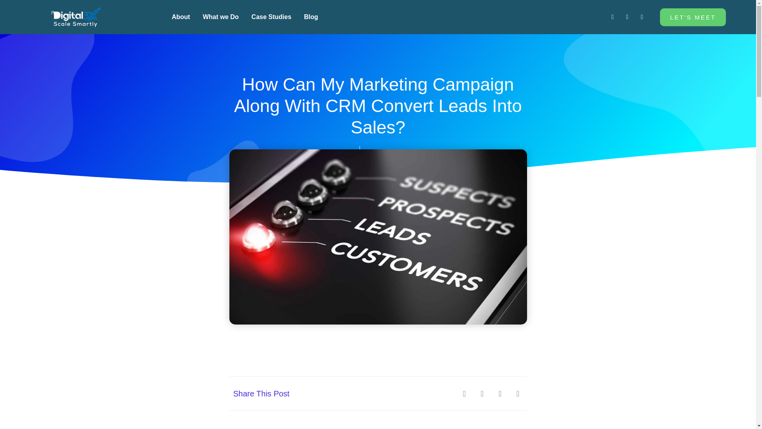  What do you see at coordinates (344, 152) in the screenshot?
I see `Alex` at bounding box center [344, 152].